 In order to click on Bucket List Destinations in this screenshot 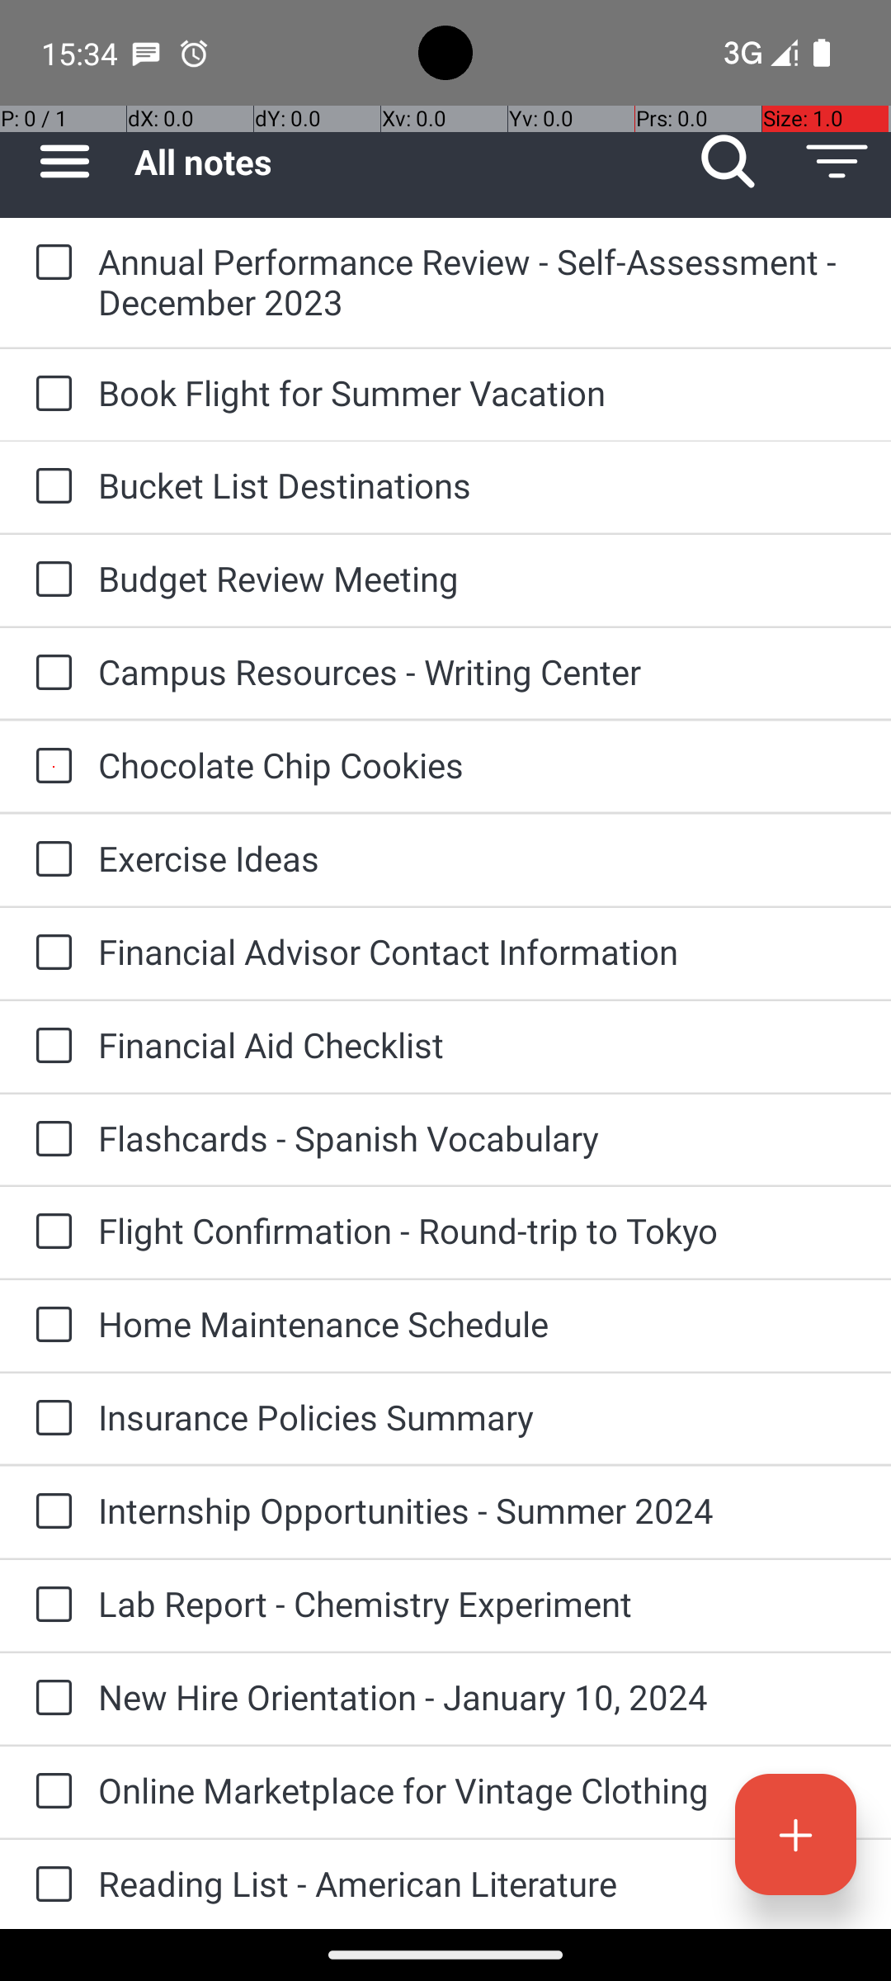, I will do `click(478, 485)`.